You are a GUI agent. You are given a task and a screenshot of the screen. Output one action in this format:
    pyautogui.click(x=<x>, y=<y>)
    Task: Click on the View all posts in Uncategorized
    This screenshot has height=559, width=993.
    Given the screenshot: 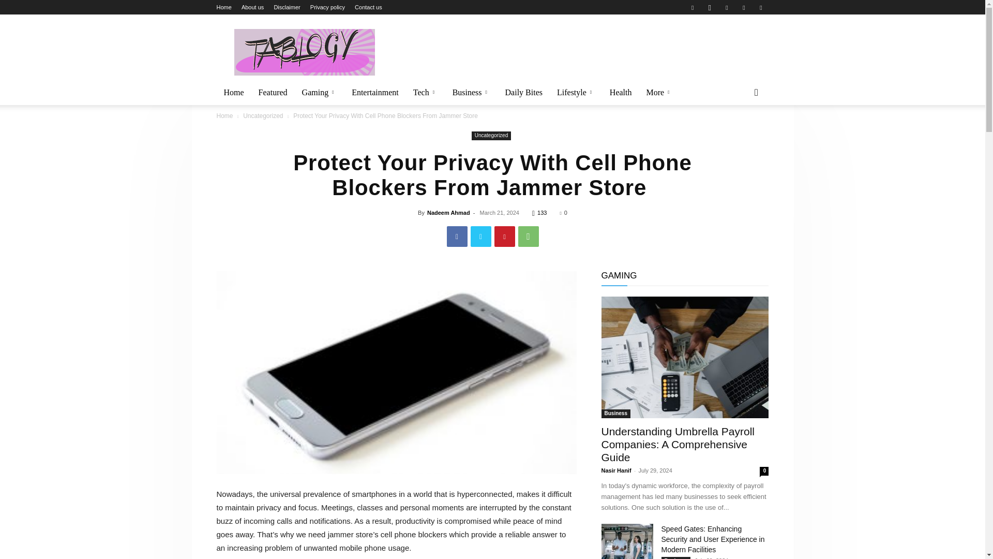 What is the action you would take?
    pyautogui.click(x=263, y=116)
    